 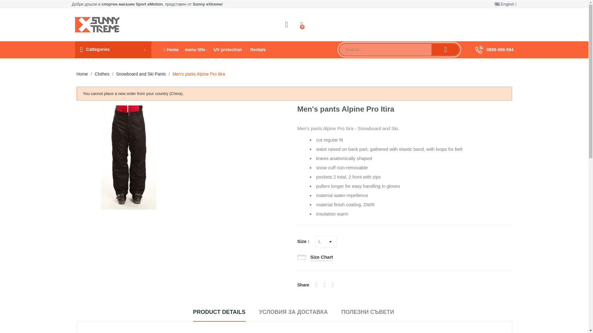 What do you see at coordinates (325, 285) in the screenshot?
I see `Tweet` at bounding box center [325, 285].